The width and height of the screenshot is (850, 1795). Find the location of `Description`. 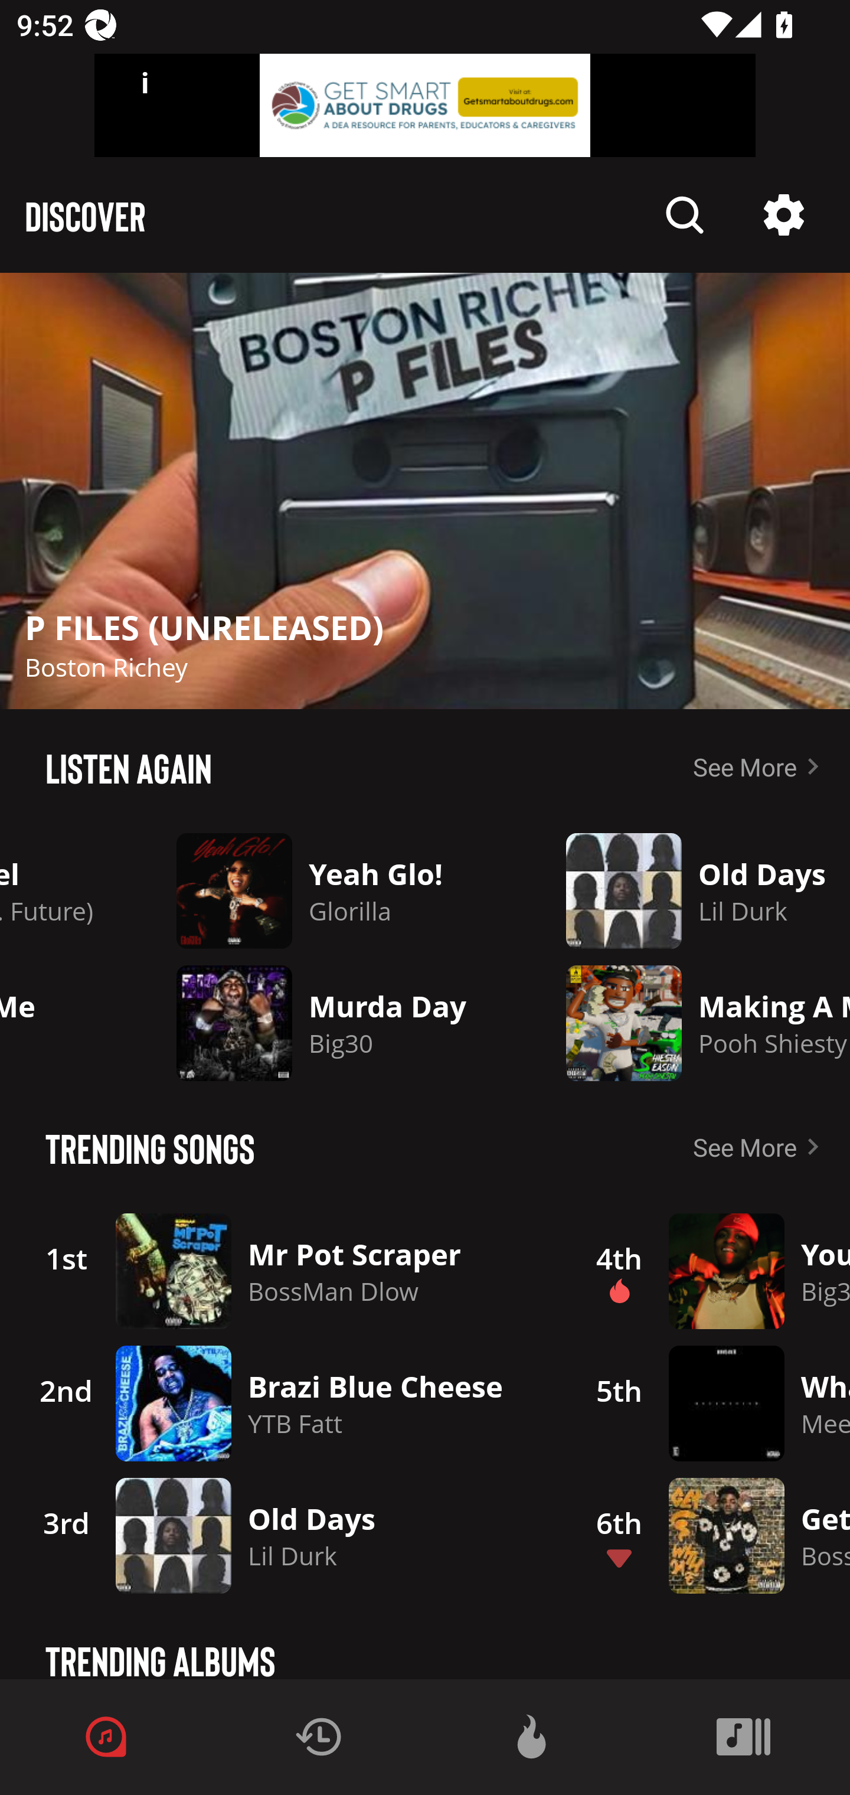

Description is located at coordinates (425, 491).